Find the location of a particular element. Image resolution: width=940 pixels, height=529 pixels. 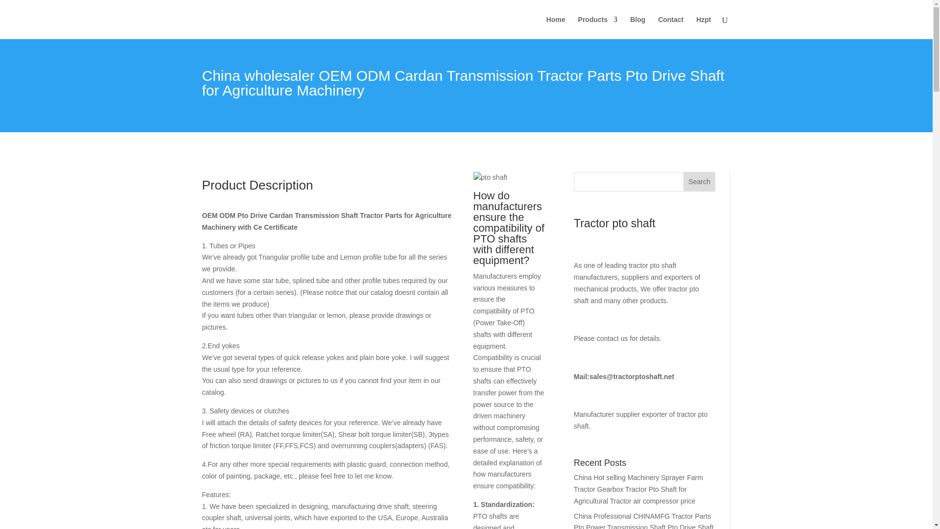

Products is located at coordinates (597, 27).